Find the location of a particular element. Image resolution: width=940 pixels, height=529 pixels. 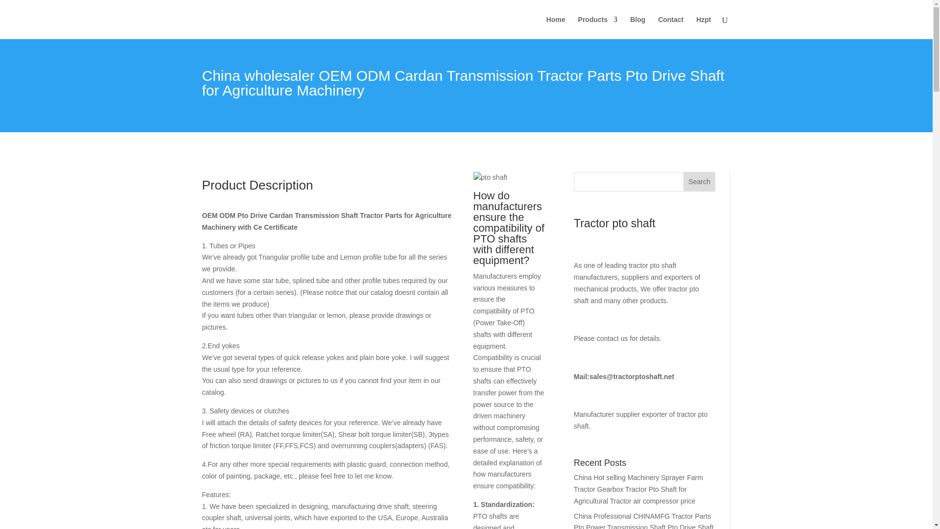

Products is located at coordinates (597, 27).